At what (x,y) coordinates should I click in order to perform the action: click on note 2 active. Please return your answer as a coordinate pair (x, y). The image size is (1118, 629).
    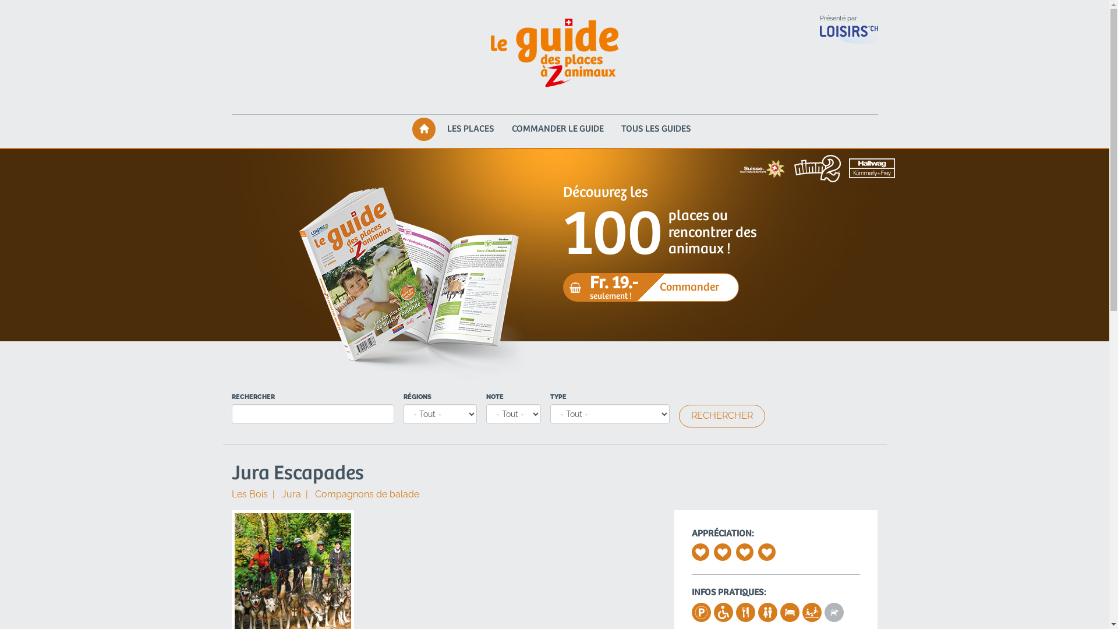
    Looking at the image, I should click on (723, 552).